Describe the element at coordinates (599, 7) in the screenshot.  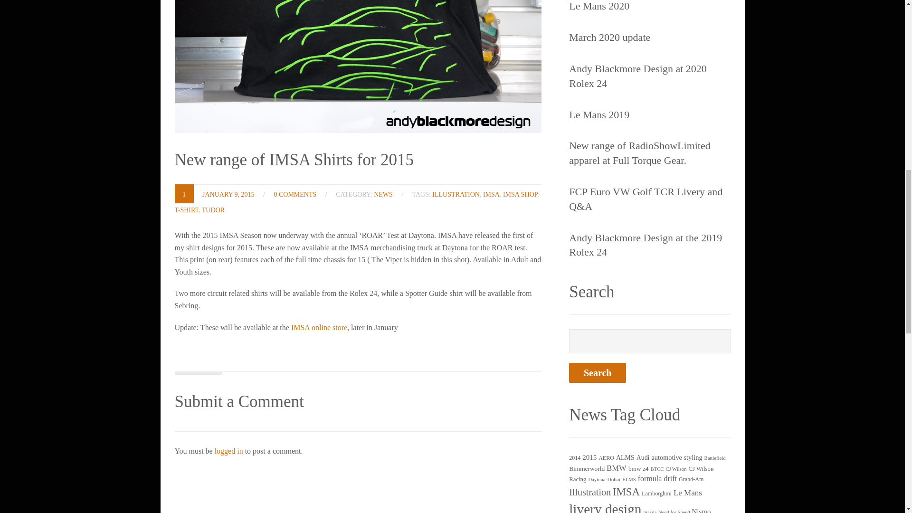
I see `Le Mans 2020` at that location.